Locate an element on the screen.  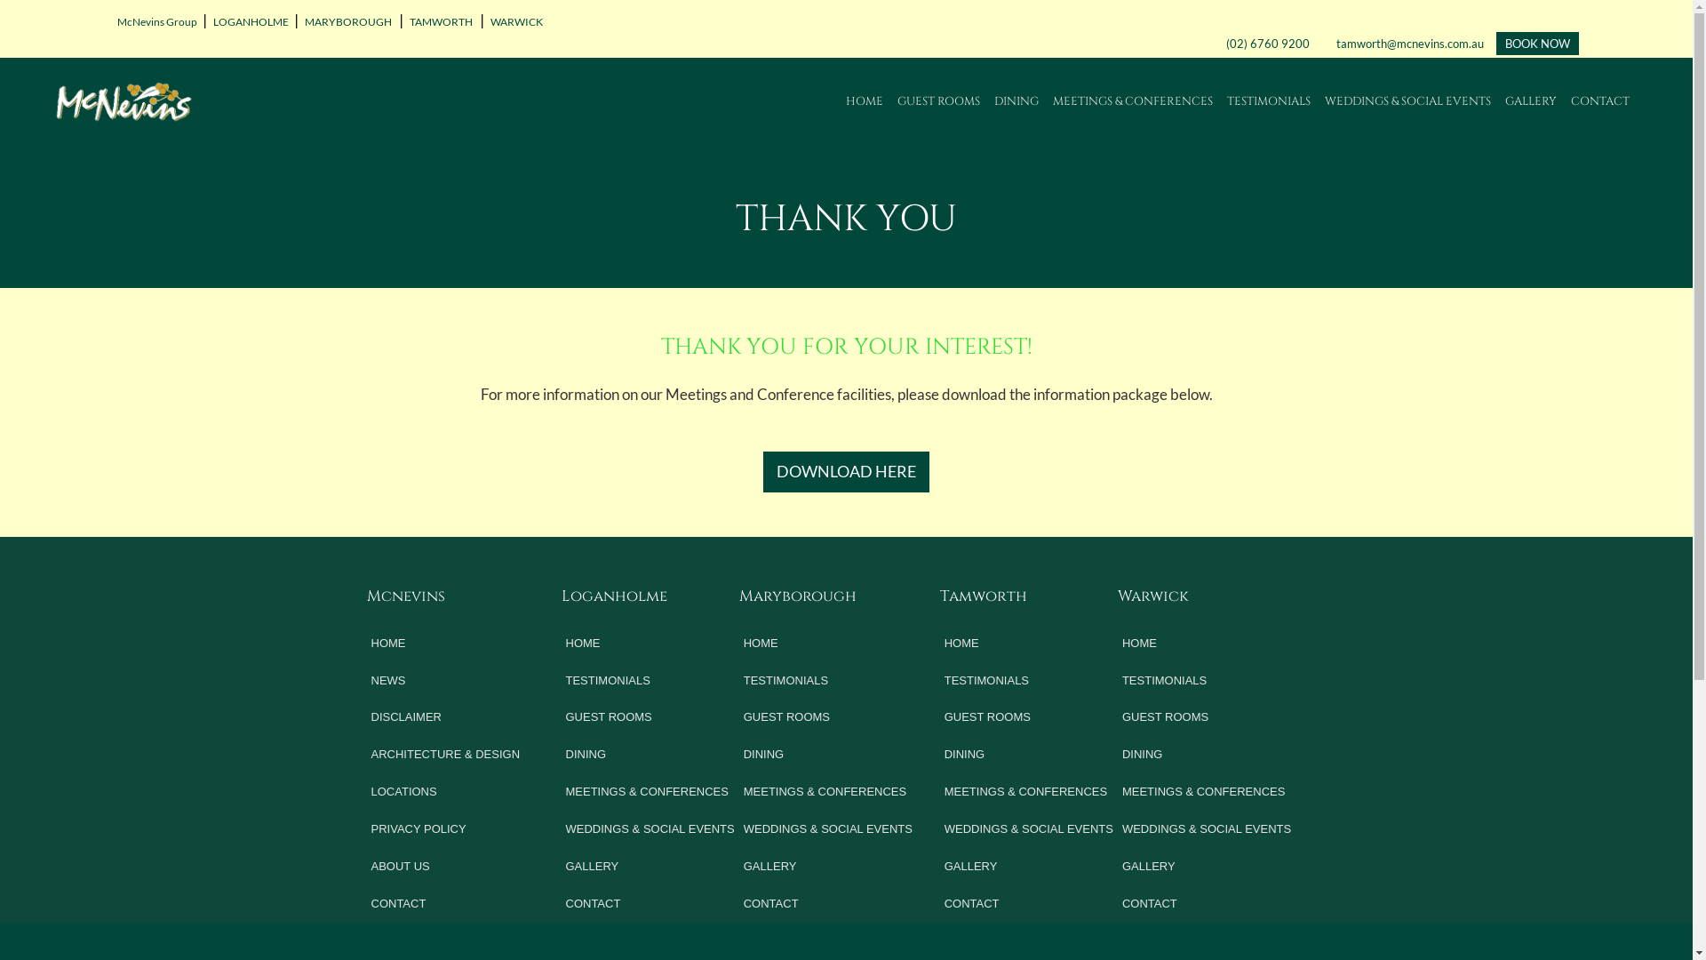
CONTACT is located at coordinates (1208, 904).